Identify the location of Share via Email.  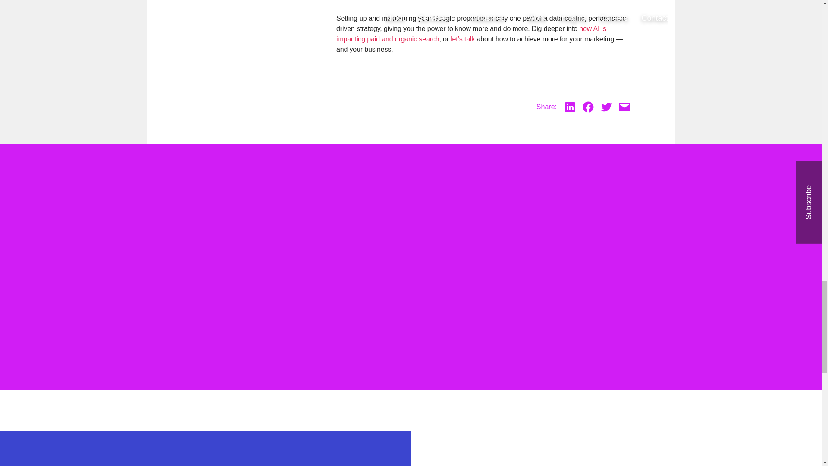
(624, 107).